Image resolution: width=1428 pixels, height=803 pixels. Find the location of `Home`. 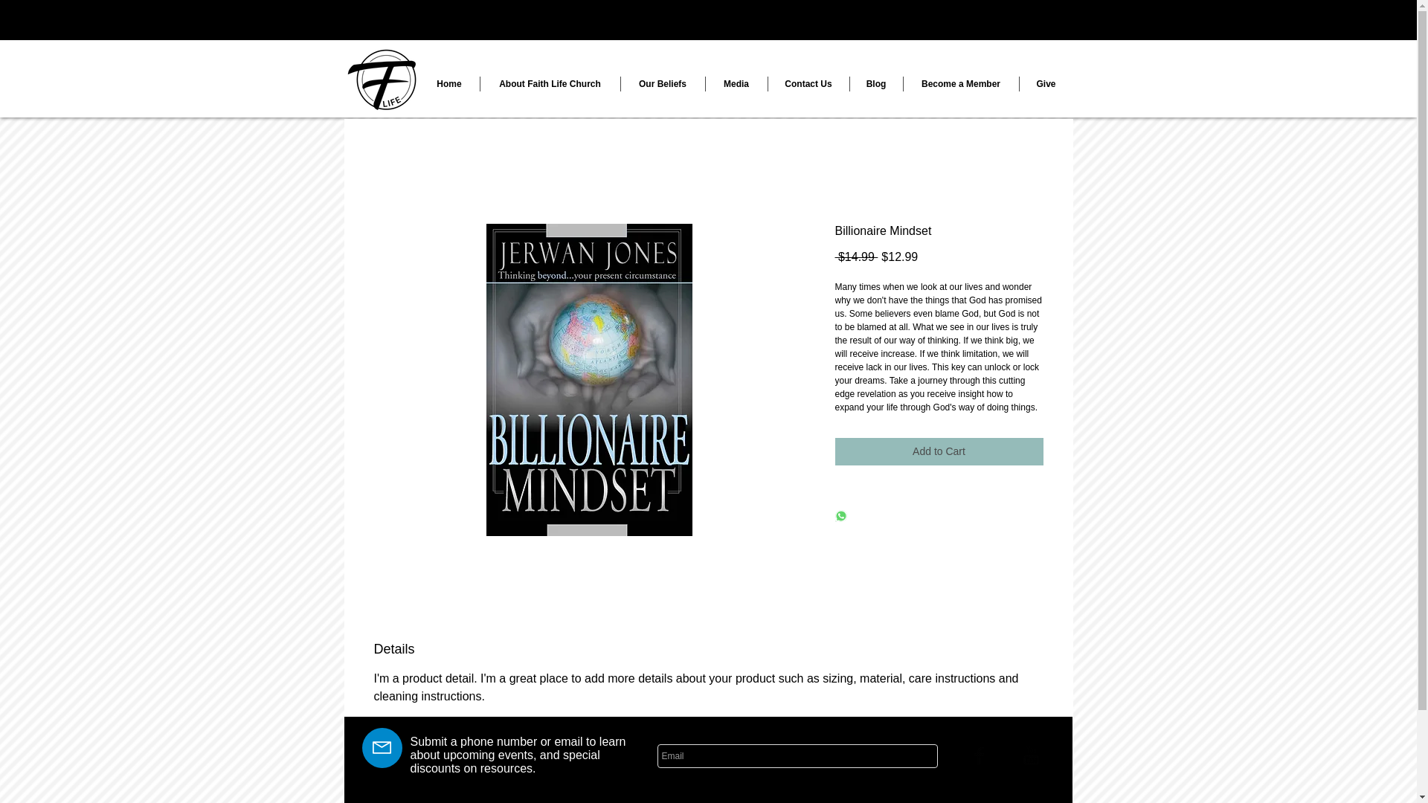

Home is located at coordinates (449, 83).